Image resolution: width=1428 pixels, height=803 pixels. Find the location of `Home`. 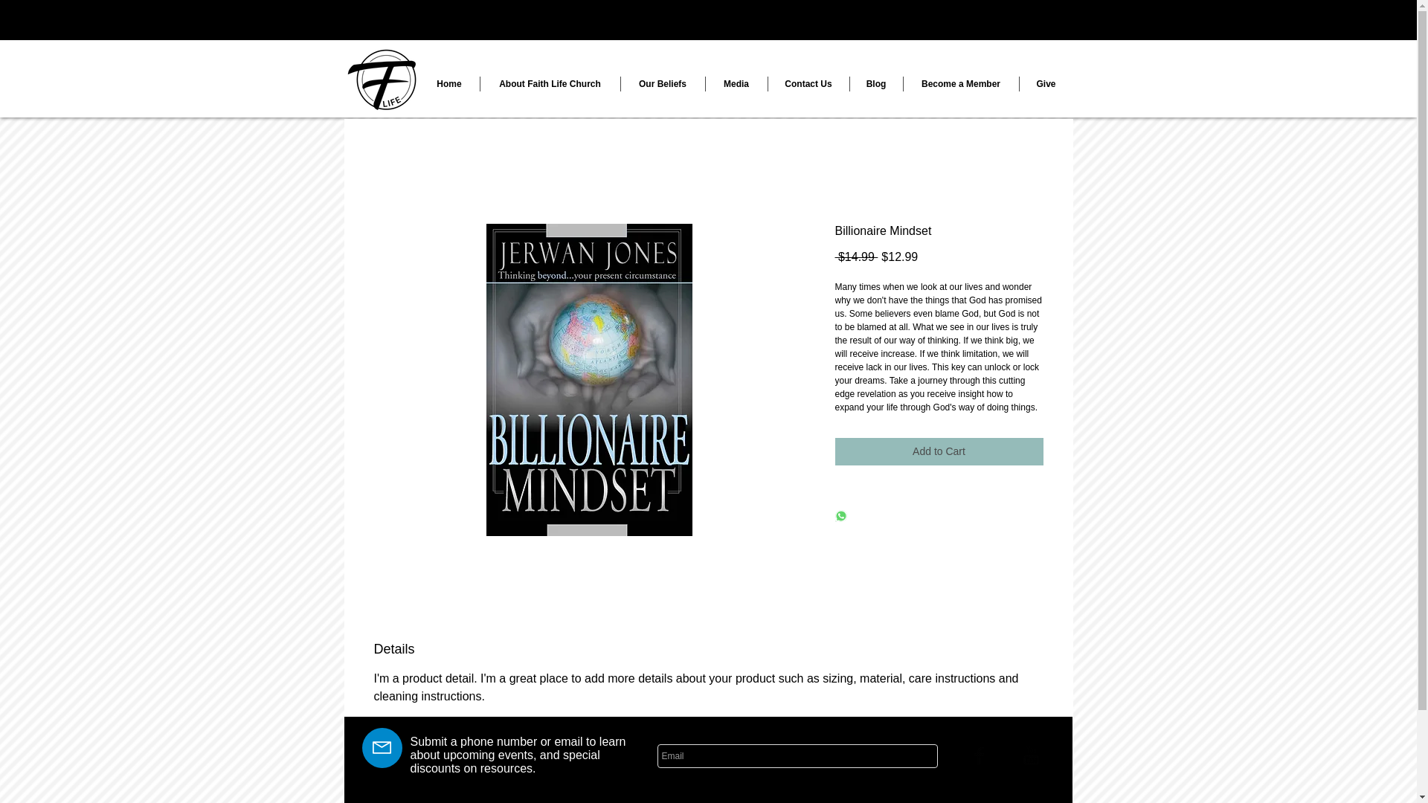

Home is located at coordinates (449, 83).